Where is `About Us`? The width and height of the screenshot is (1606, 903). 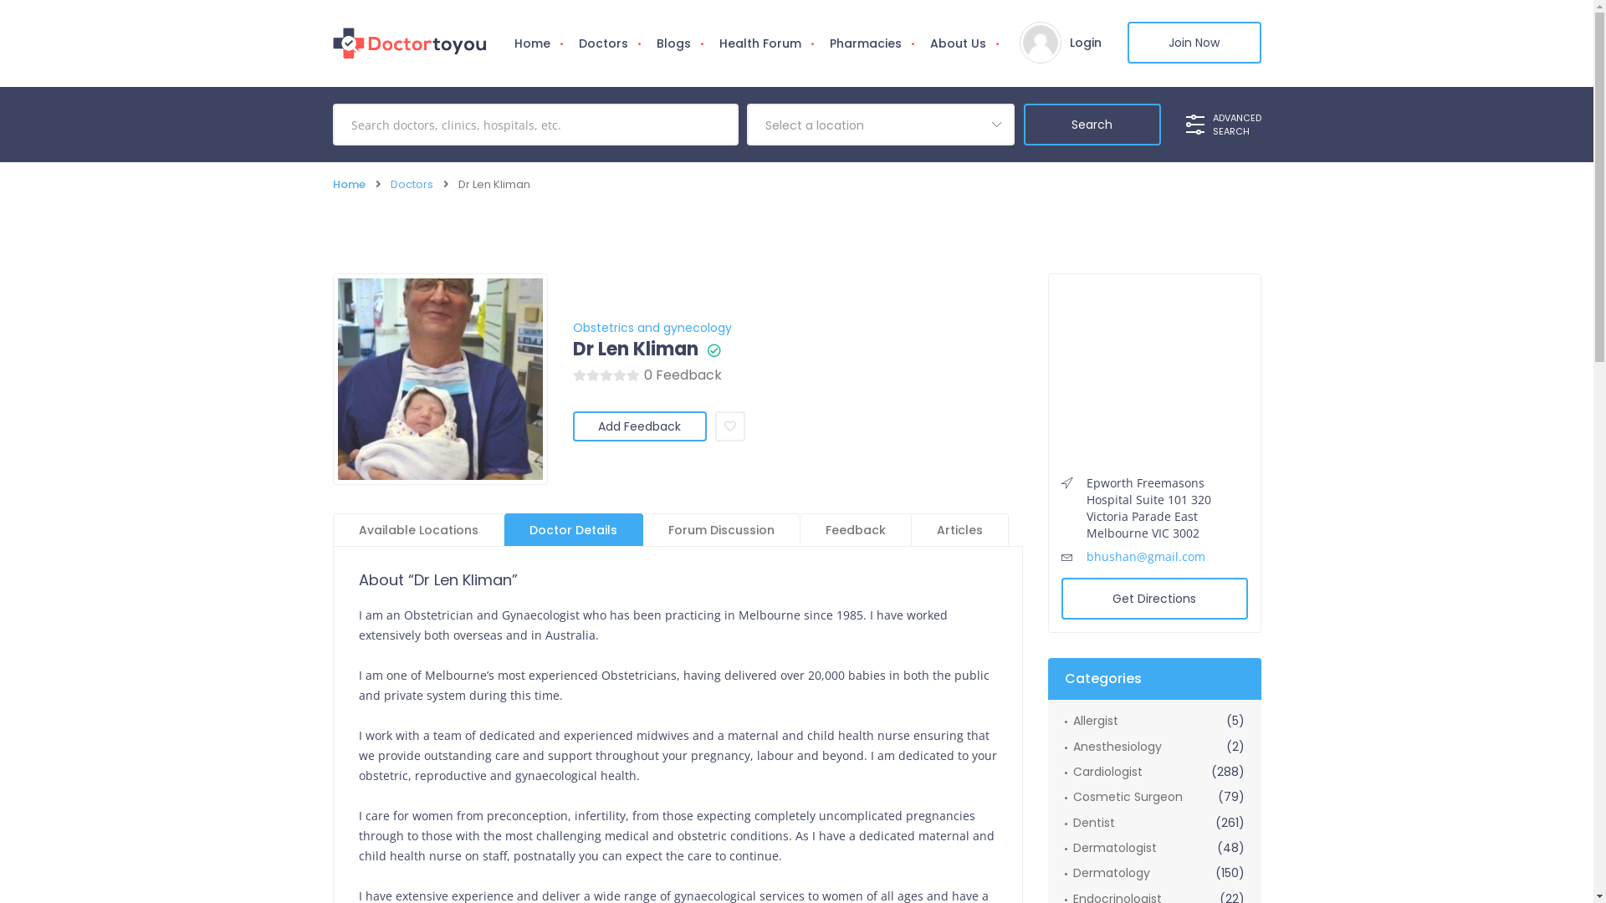 About Us is located at coordinates (957, 43).